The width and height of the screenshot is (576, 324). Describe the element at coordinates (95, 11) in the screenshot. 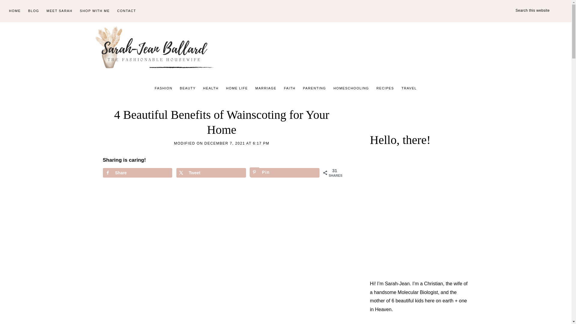

I see `SHOP WITH ME` at that location.